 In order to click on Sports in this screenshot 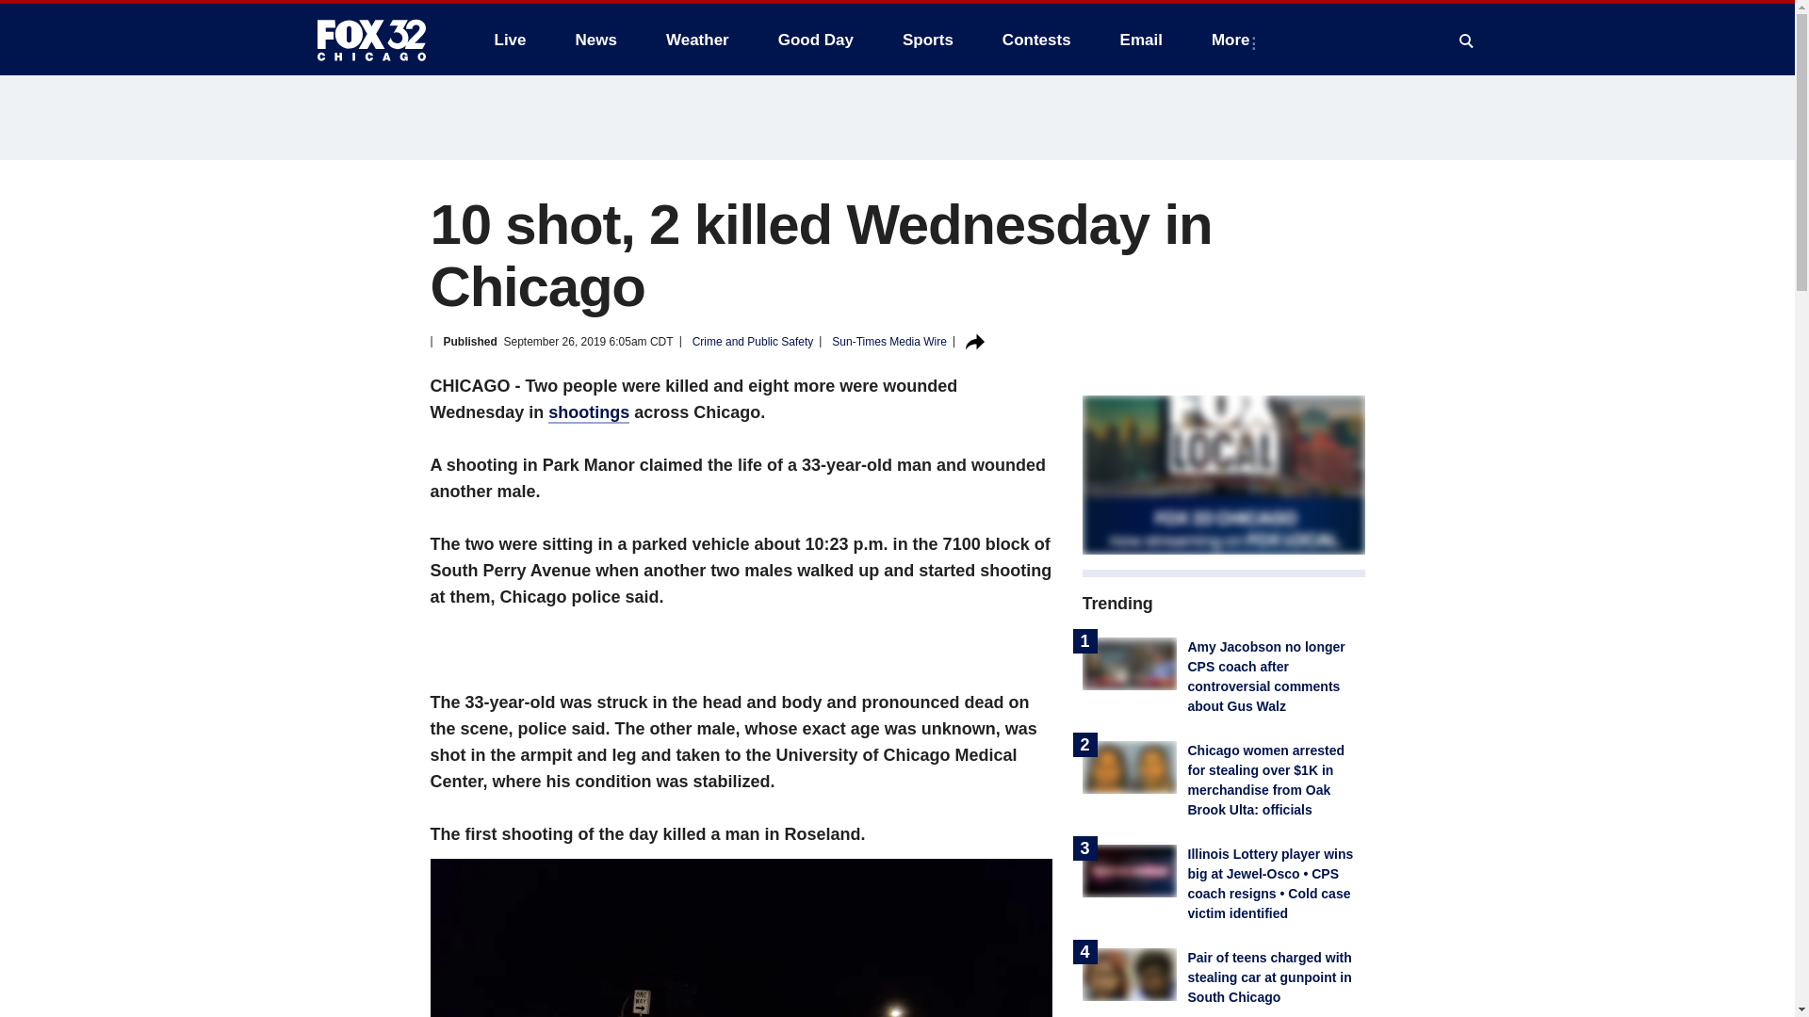, I will do `click(927, 40)`.